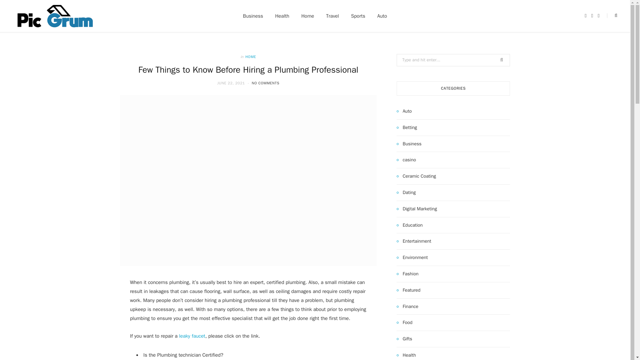  I want to click on Facebook, so click(585, 16).